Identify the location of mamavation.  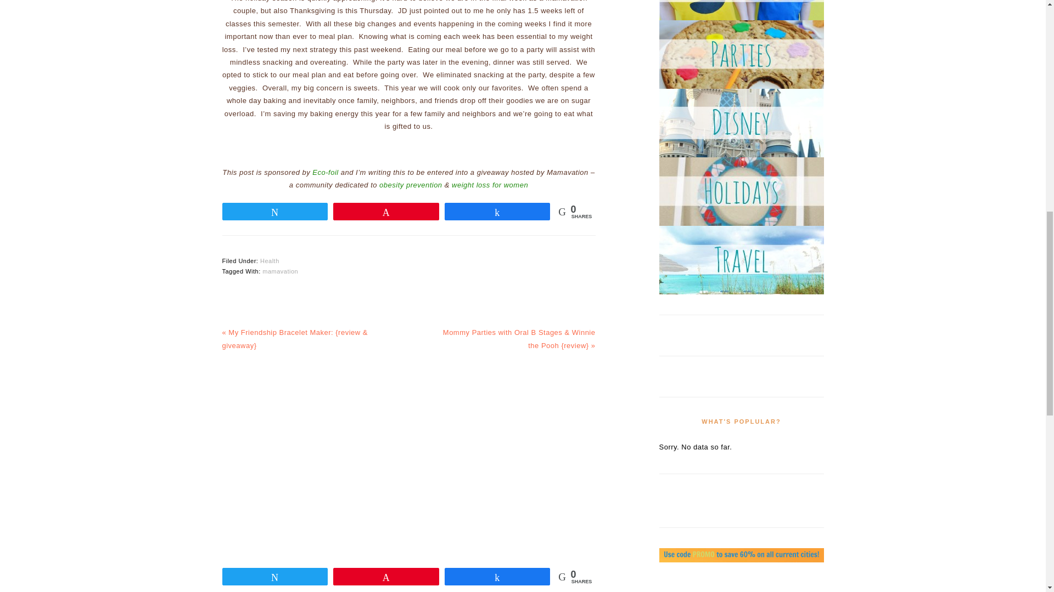
(280, 271).